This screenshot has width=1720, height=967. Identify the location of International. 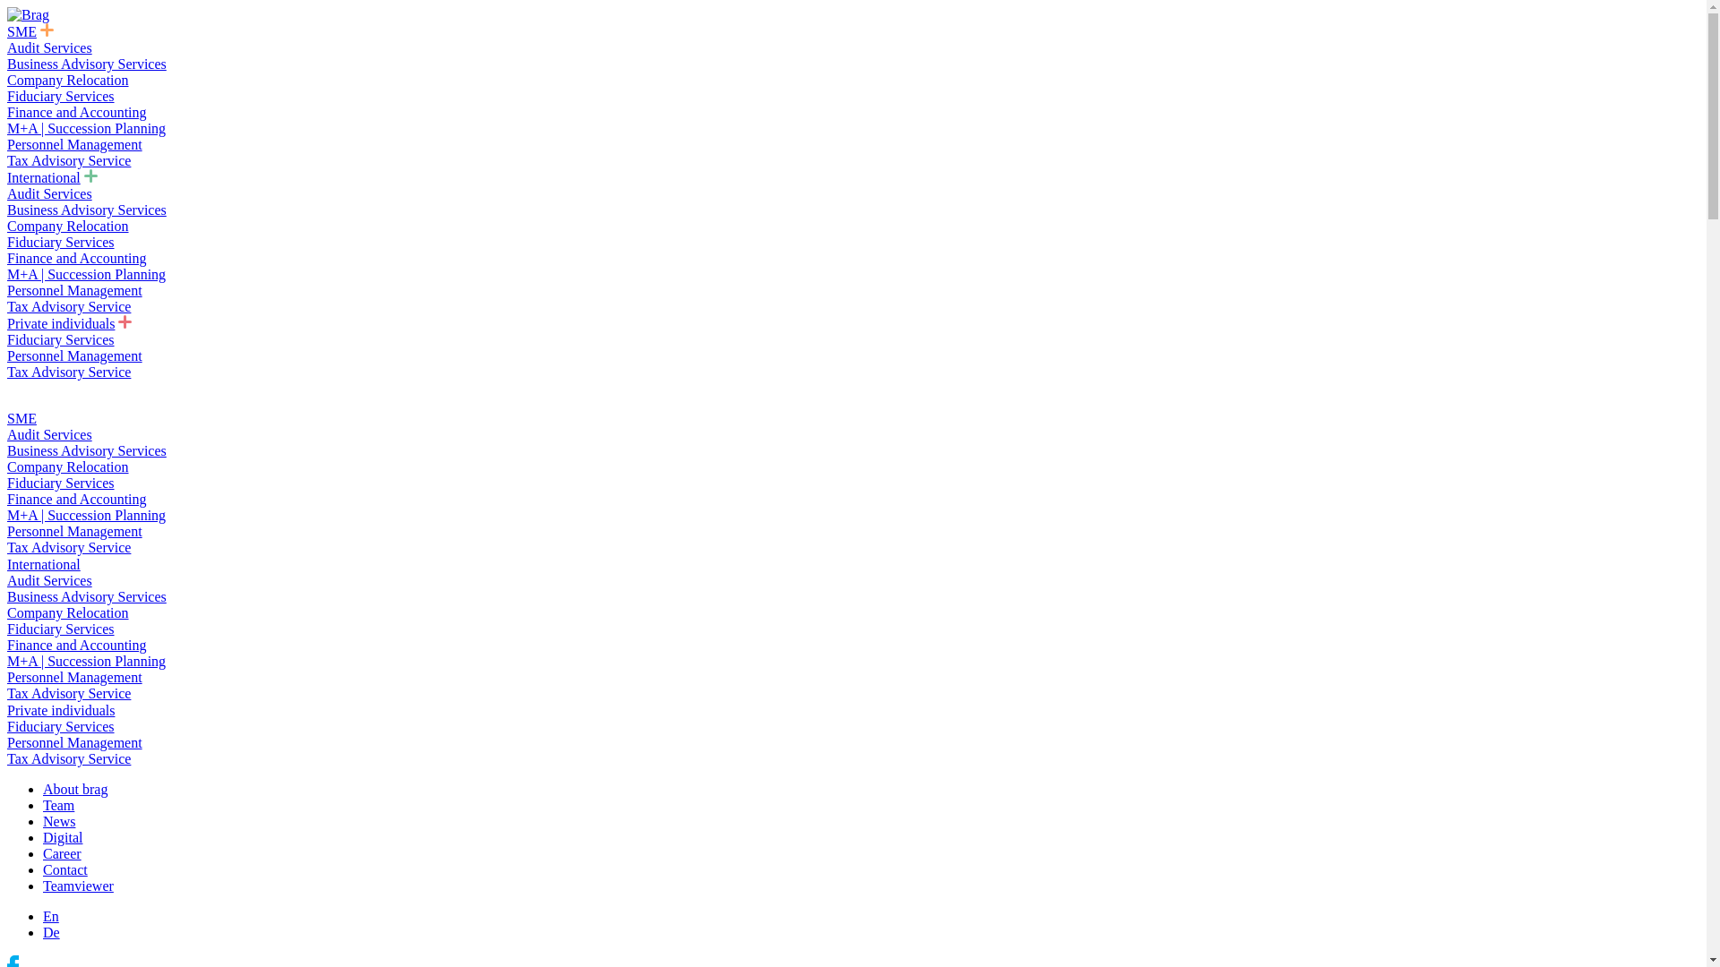
(44, 564).